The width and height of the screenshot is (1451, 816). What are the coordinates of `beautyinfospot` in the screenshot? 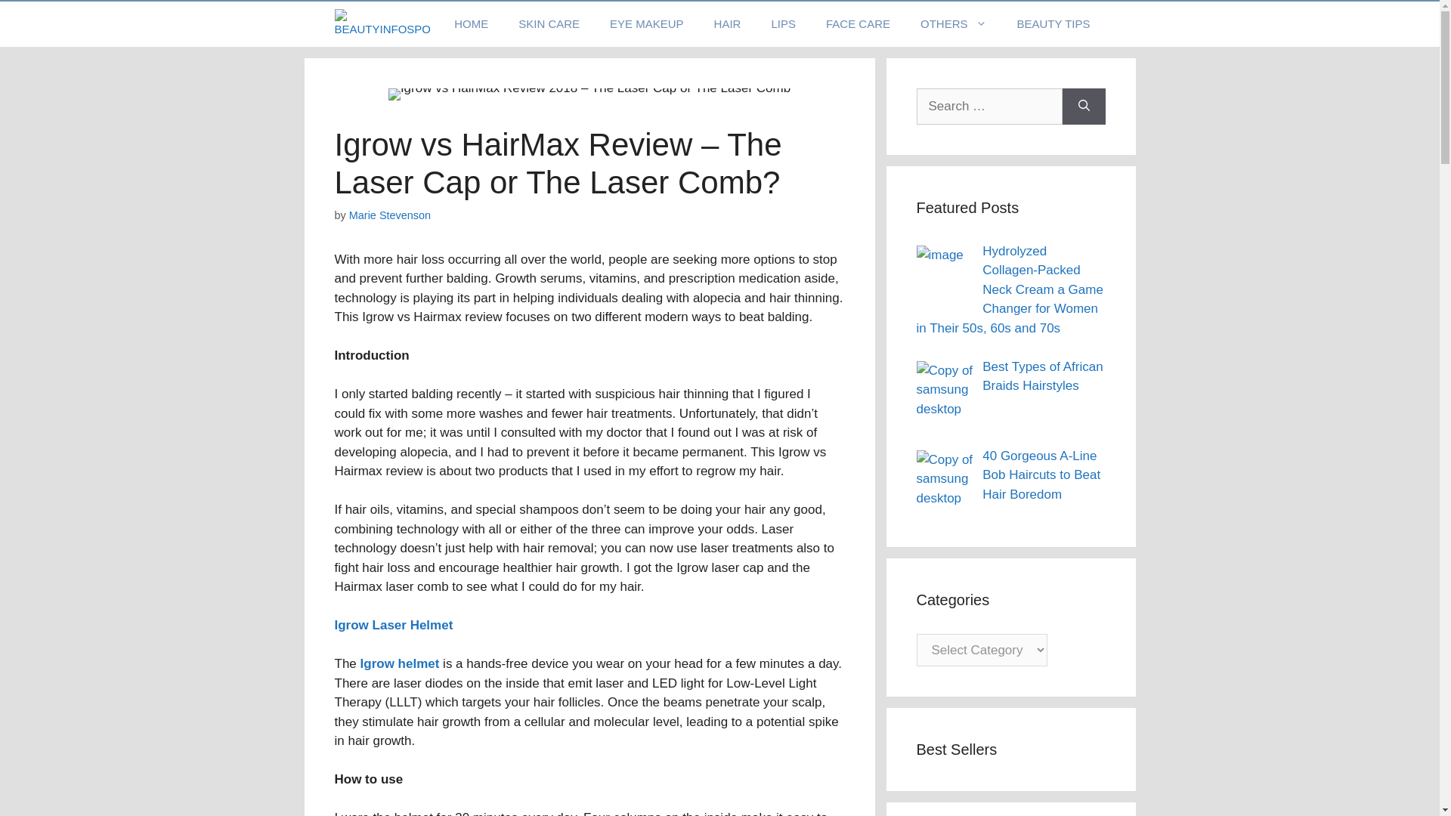 It's located at (381, 24).